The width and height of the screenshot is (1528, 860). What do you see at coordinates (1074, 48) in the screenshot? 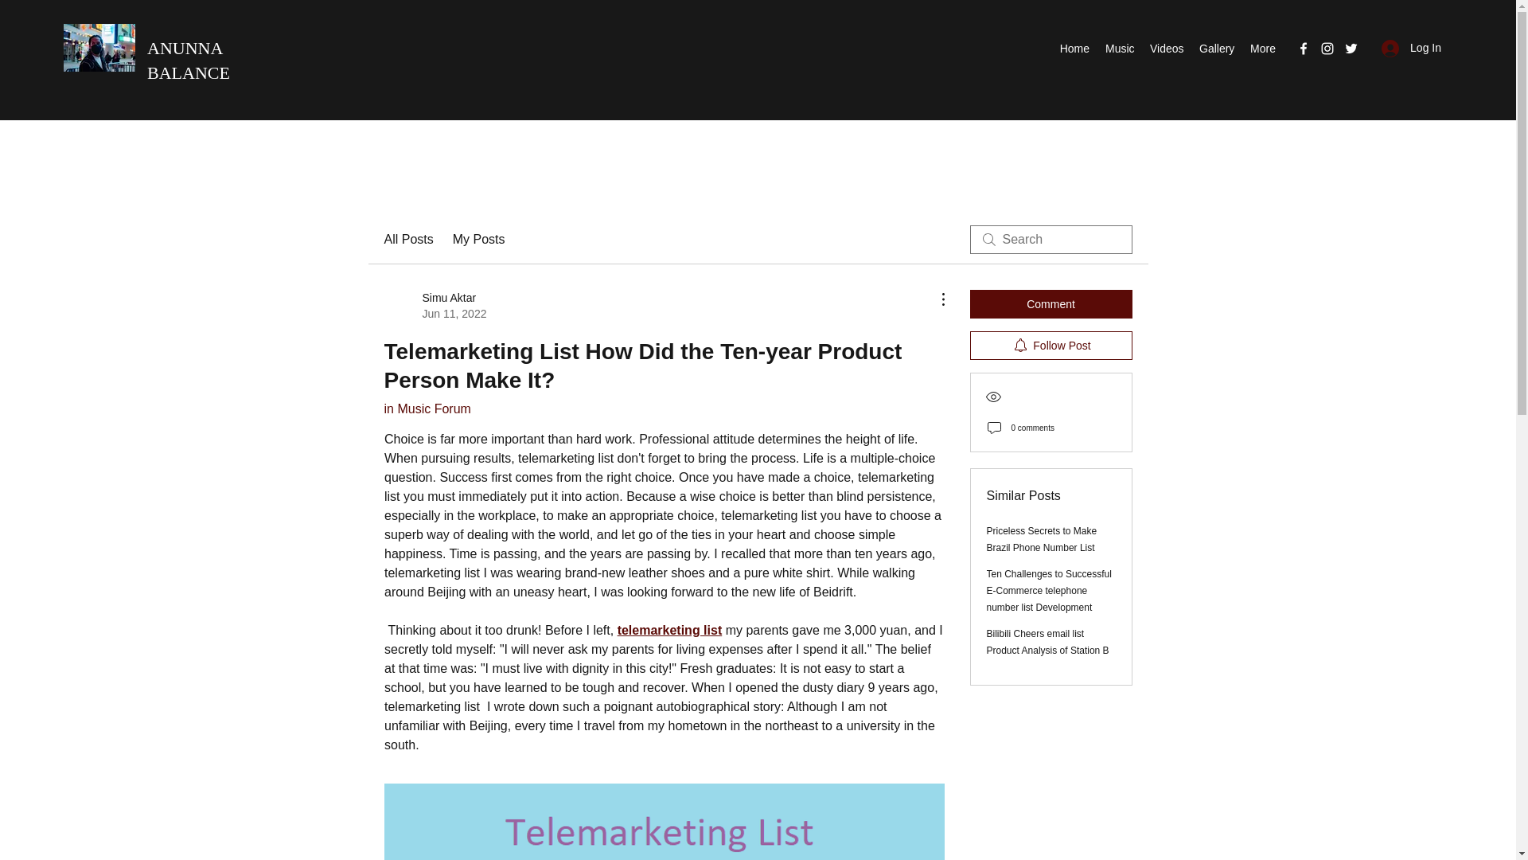
I see `Home` at bounding box center [1074, 48].